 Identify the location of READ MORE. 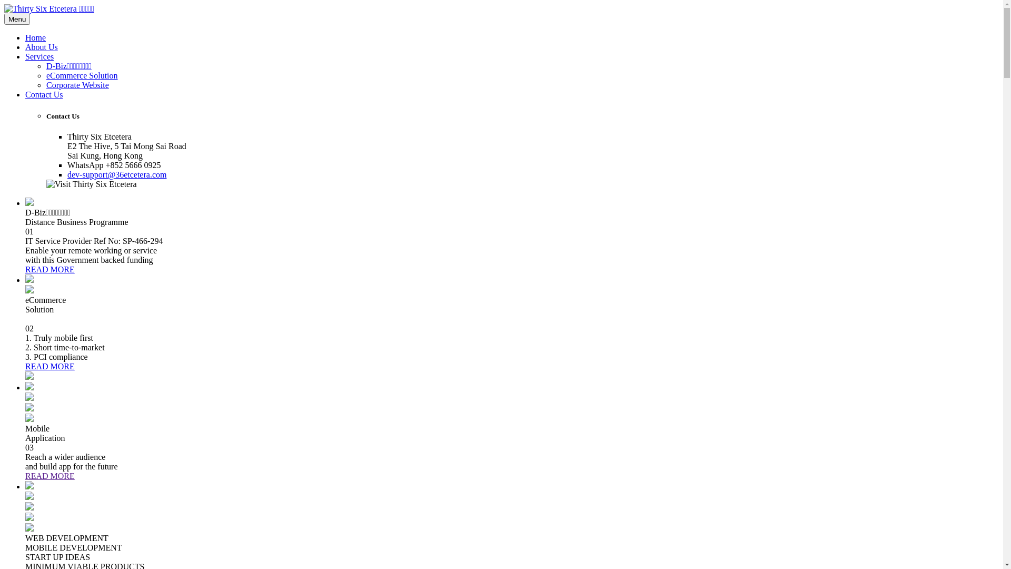
(50, 270).